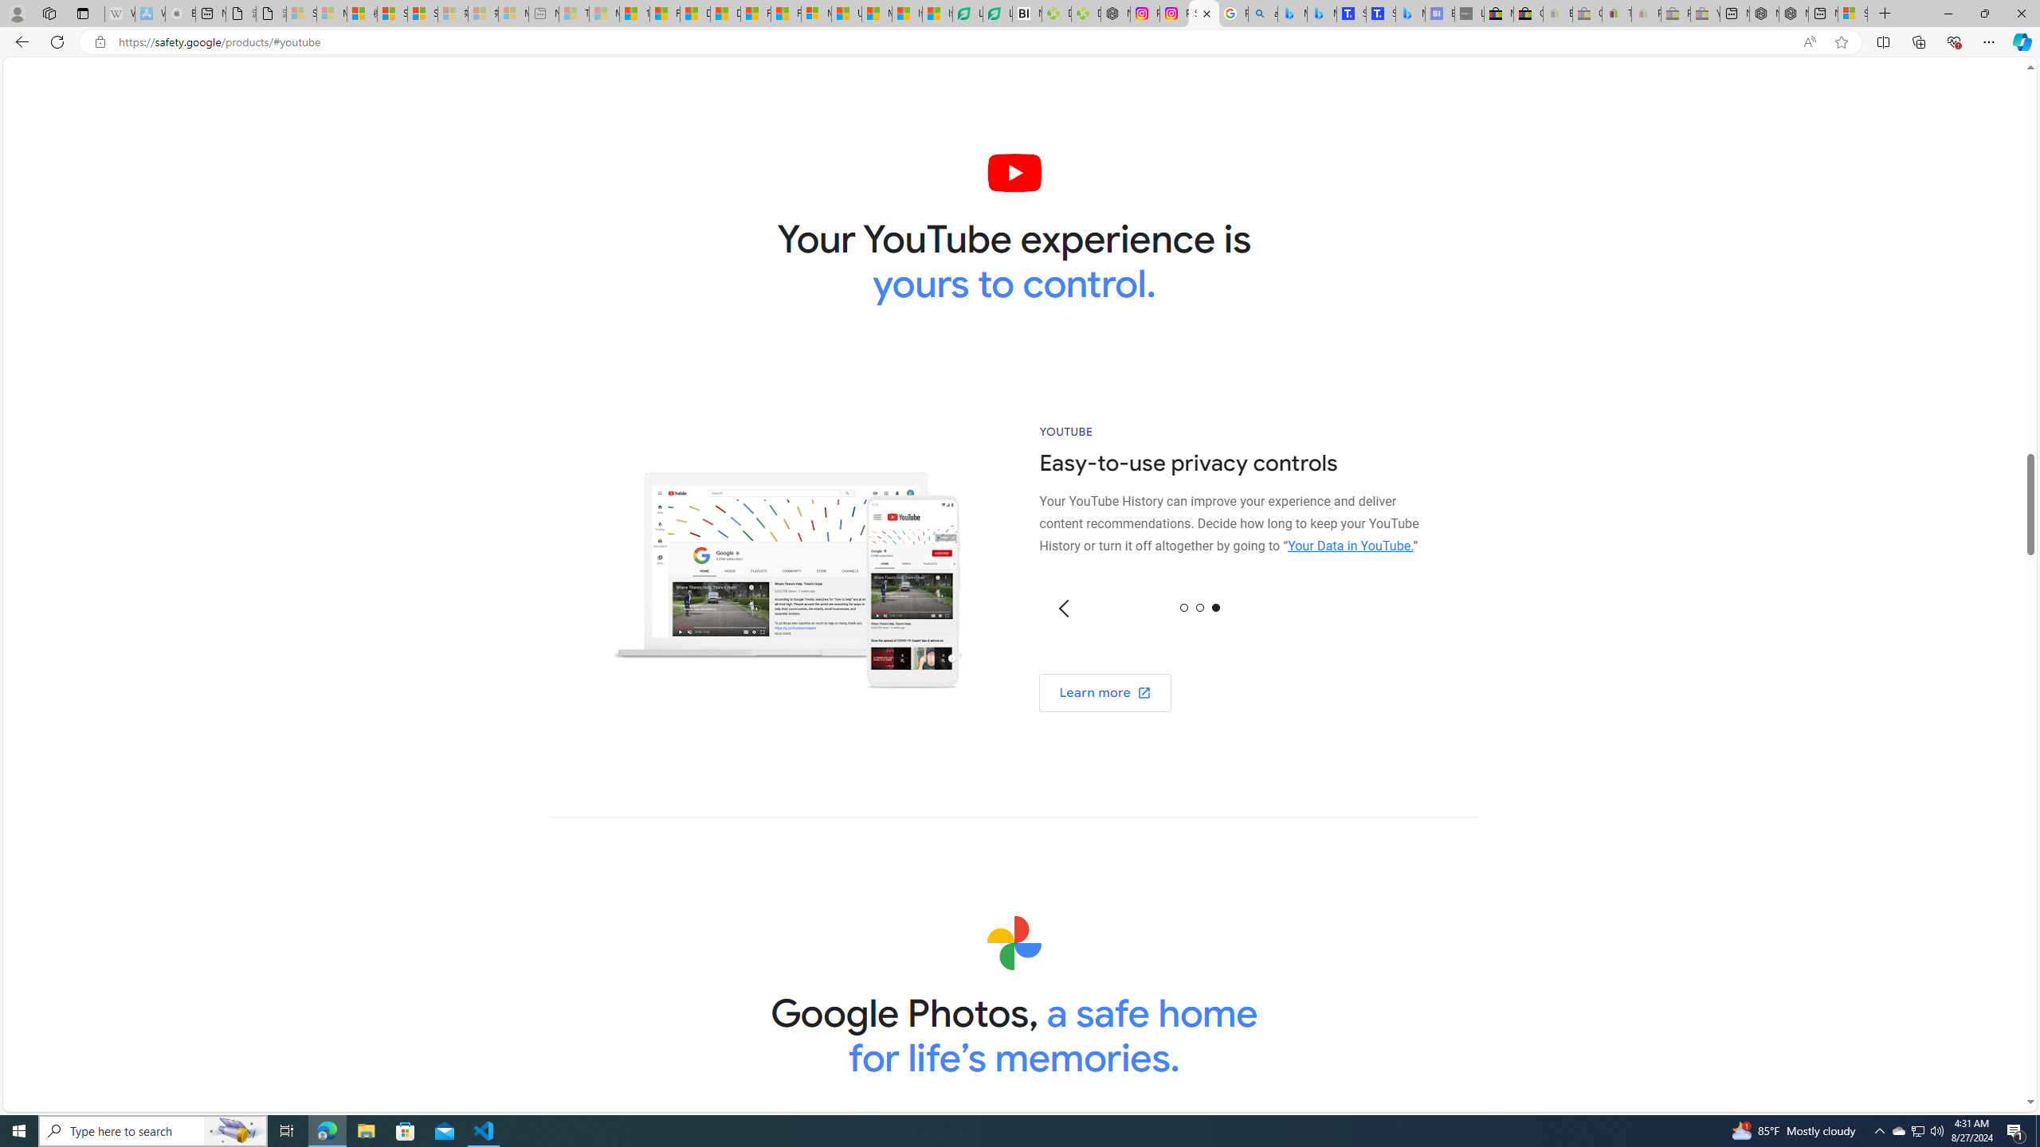 The image size is (2040, 1147). What do you see at coordinates (1264, 14) in the screenshot?
I see `alabama high school quarterback dies - Search` at bounding box center [1264, 14].